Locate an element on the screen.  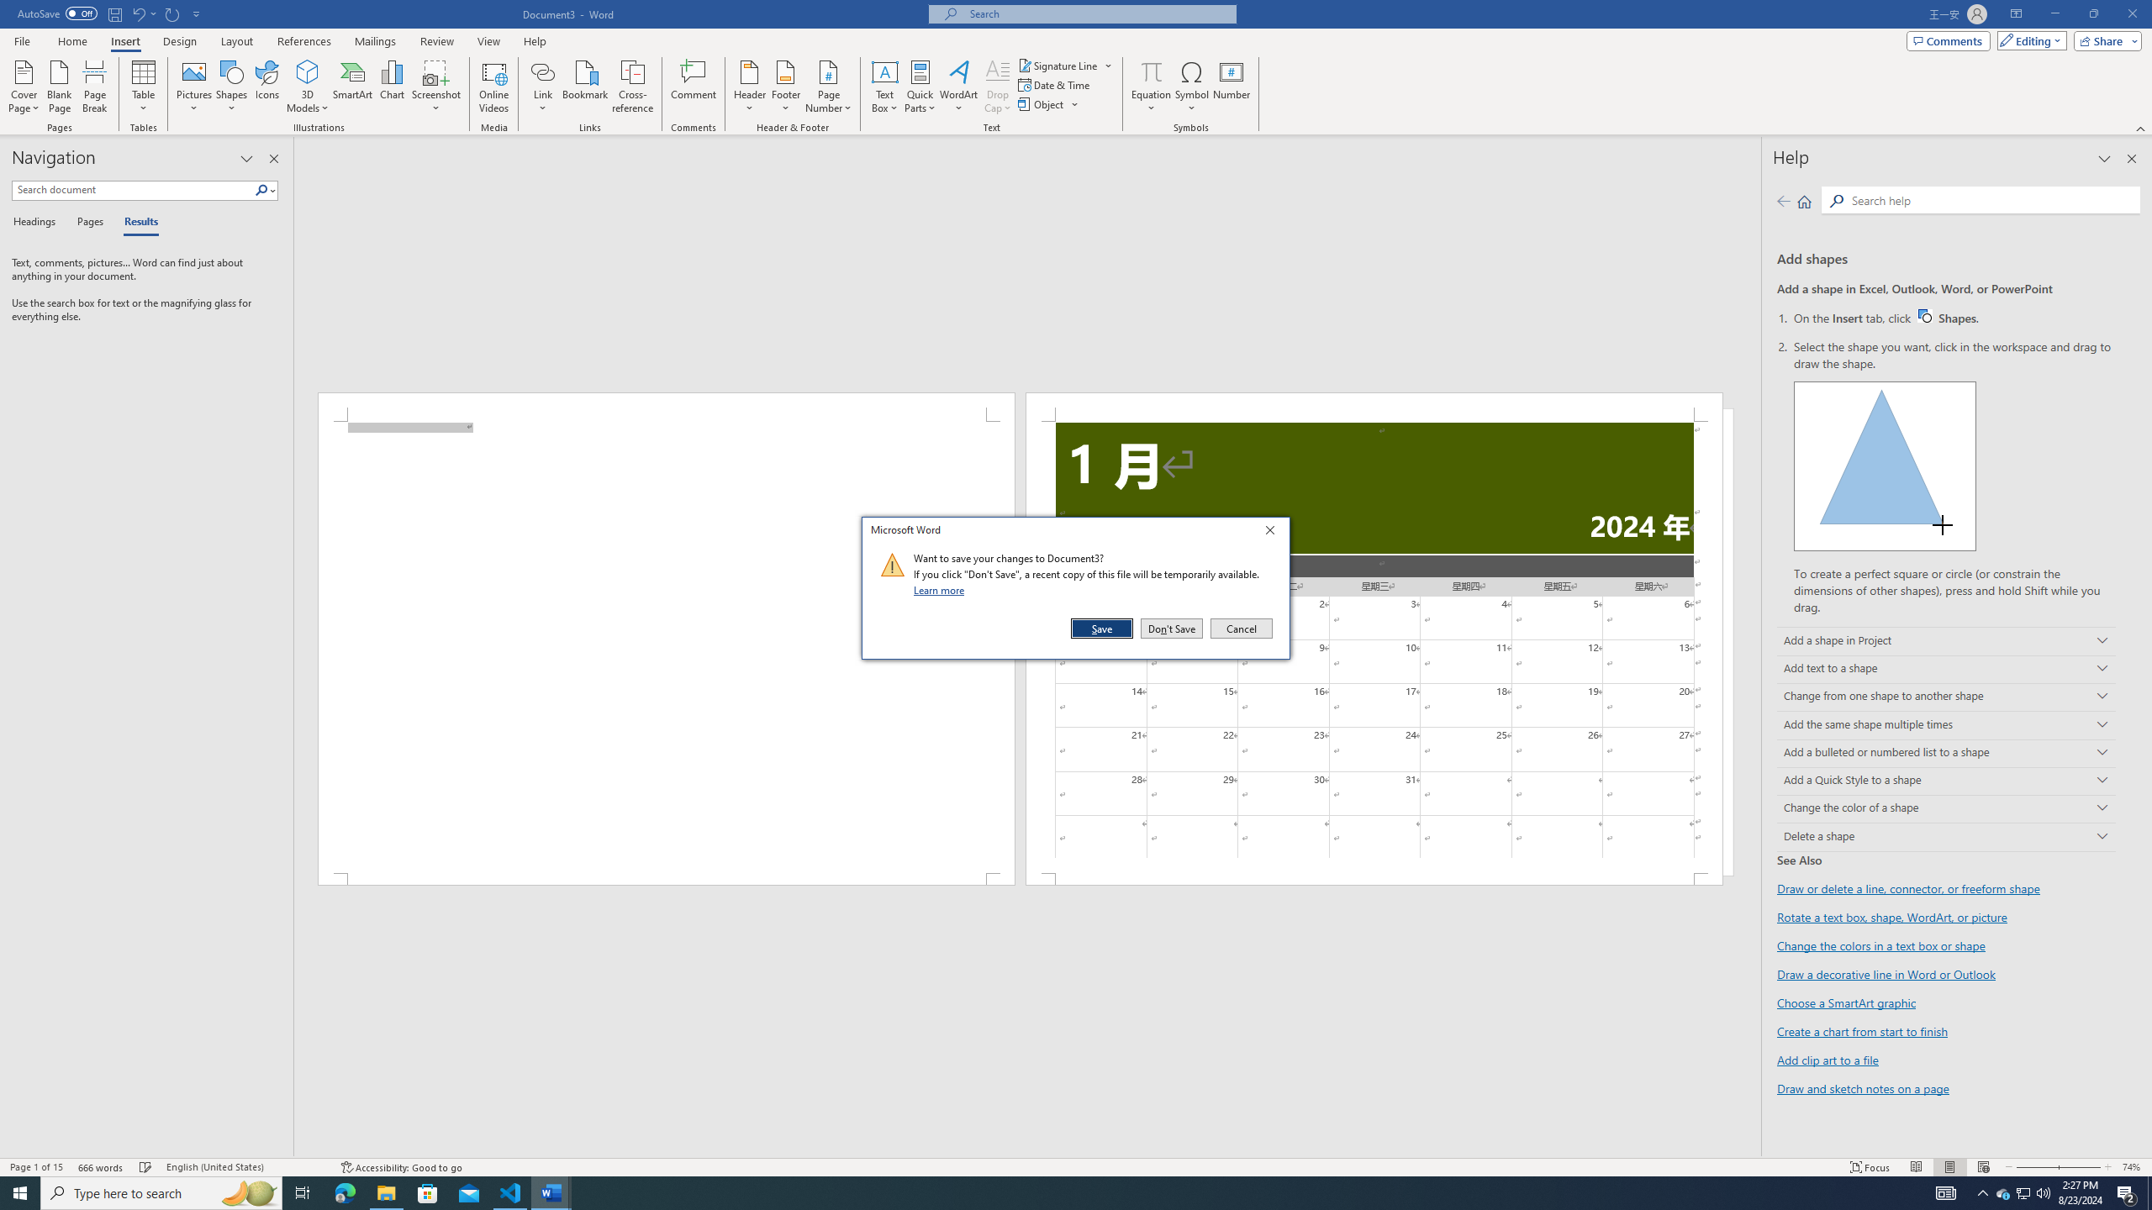
Text Box is located at coordinates (885, 87).